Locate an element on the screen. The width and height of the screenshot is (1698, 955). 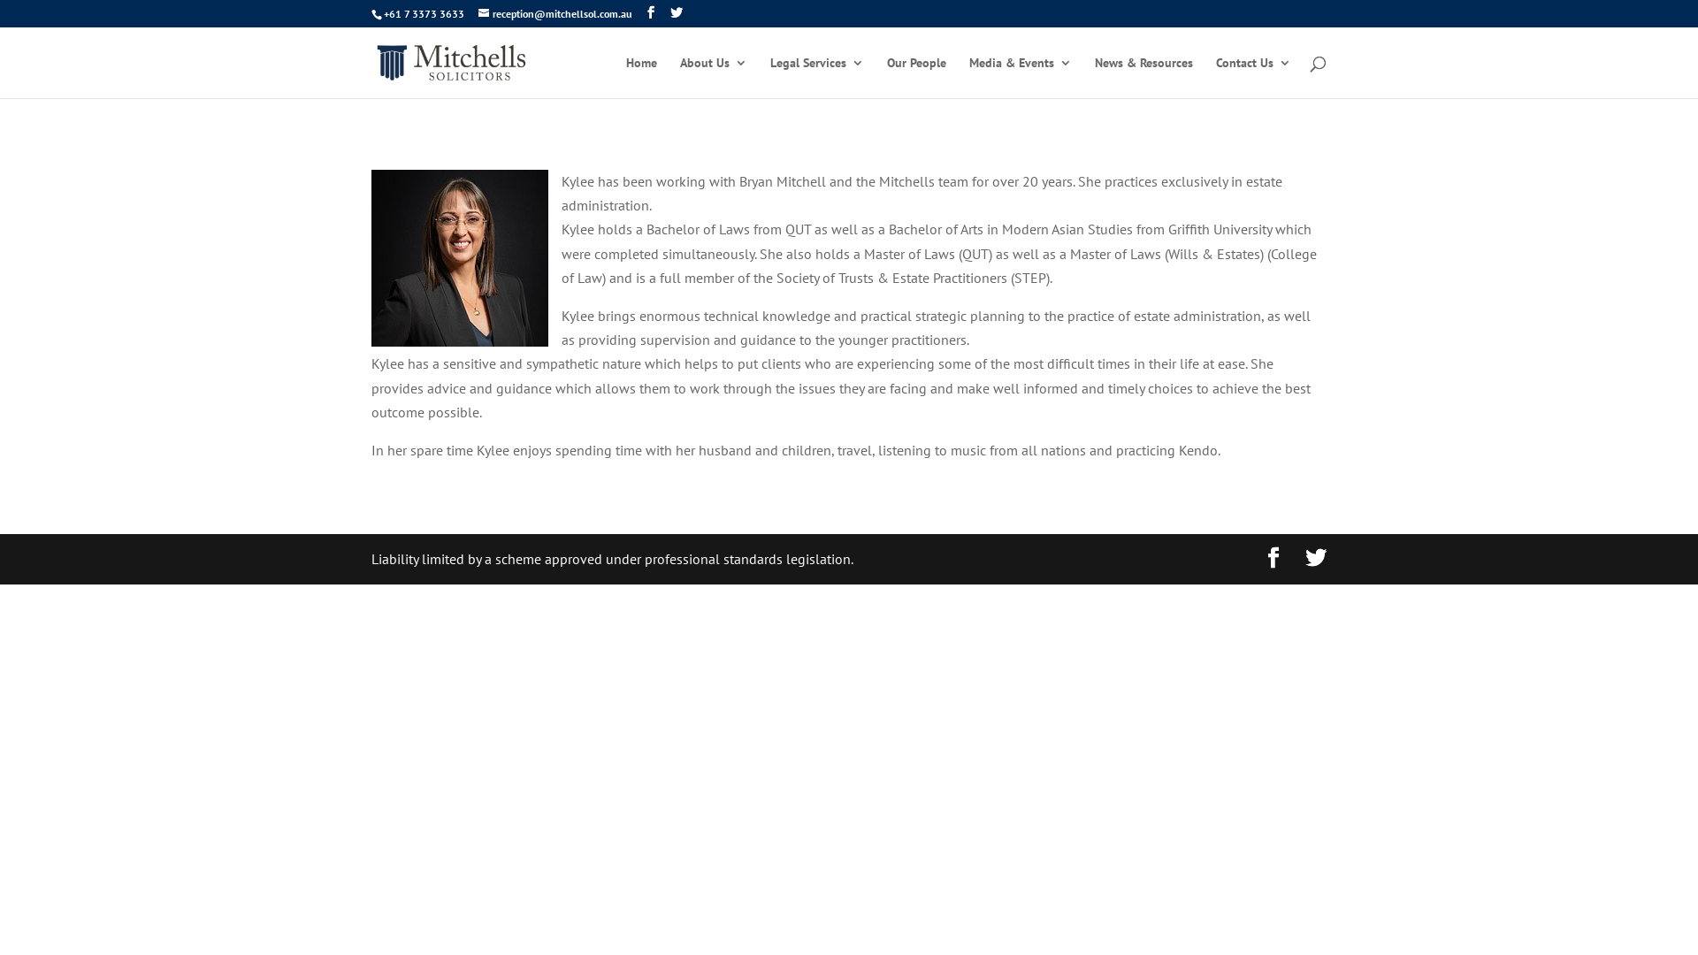
Our People is located at coordinates (916, 78).